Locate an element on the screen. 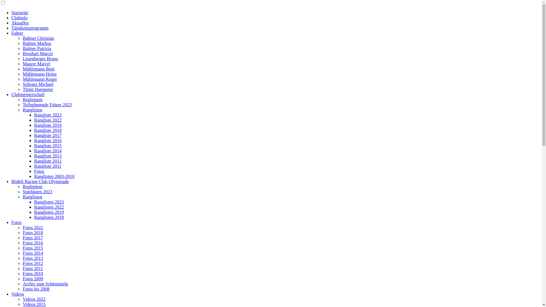 This screenshot has height=307, width=546. Fotos is located at coordinates (39, 171).